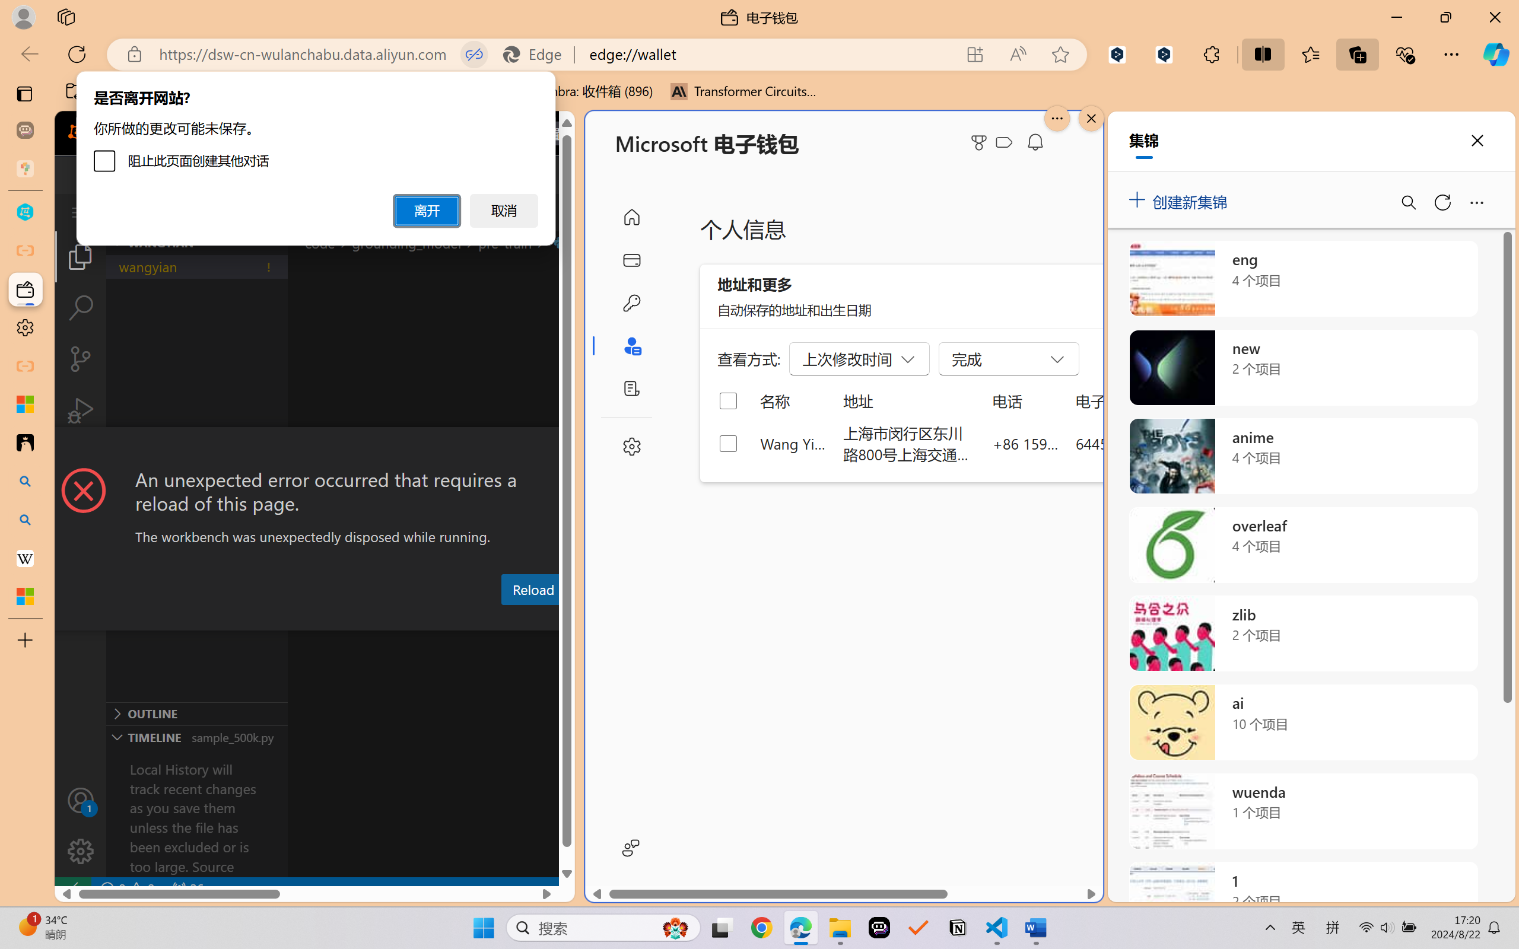  What do you see at coordinates (532, 589) in the screenshot?
I see `Reload` at bounding box center [532, 589].